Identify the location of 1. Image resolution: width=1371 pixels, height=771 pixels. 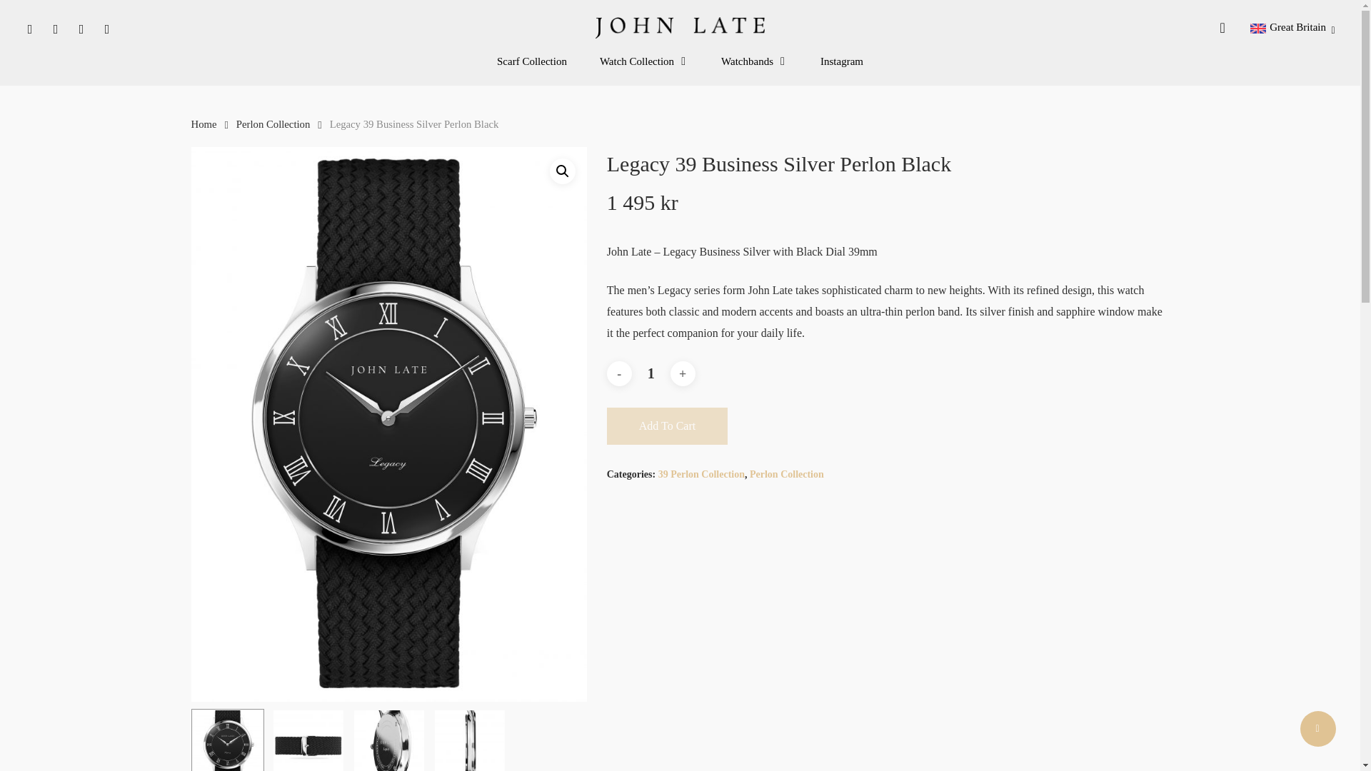
(651, 374).